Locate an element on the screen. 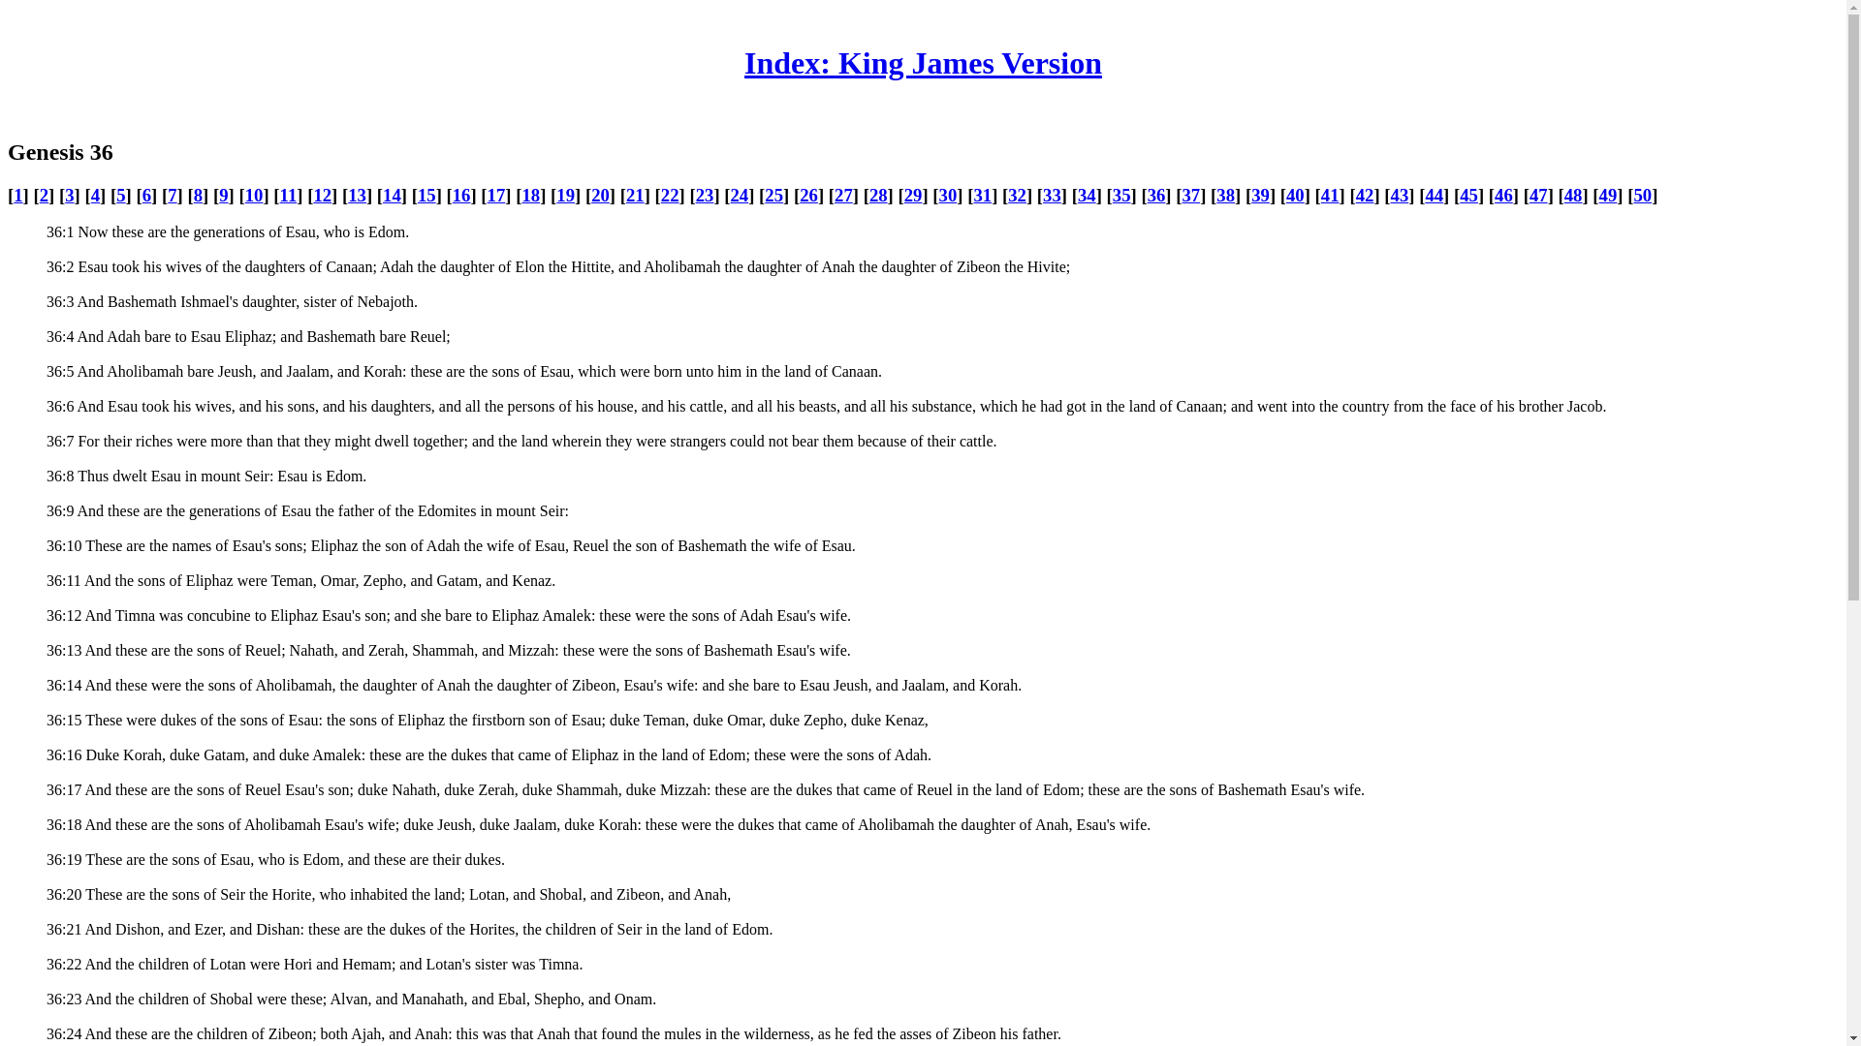 The height and width of the screenshot is (1046, 1861). 14 is located at coordinates (392, 195).